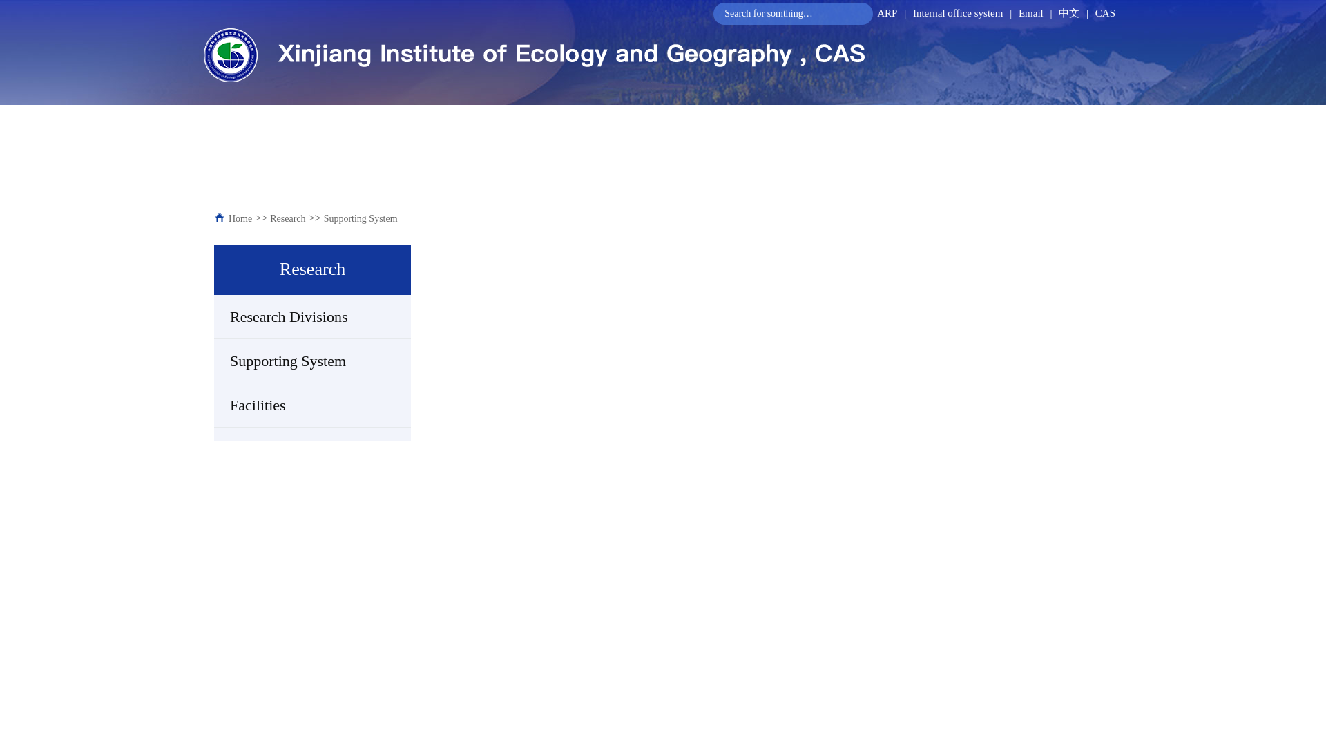 This screenshot has height=746, width=1326. I want to click on Education, so click(843, 117).